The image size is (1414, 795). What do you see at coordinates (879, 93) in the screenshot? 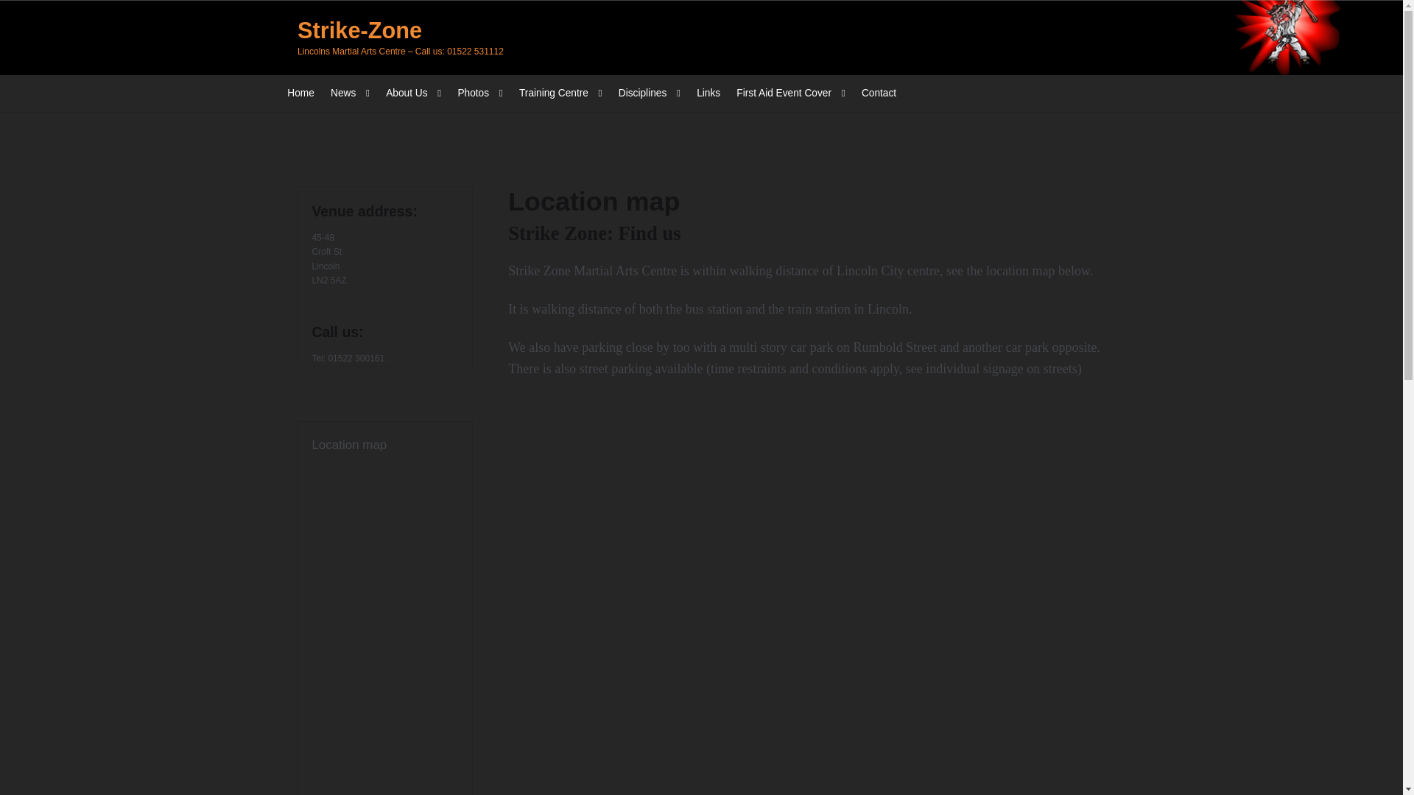
I see `Contact` at bounding box center [879, 93].